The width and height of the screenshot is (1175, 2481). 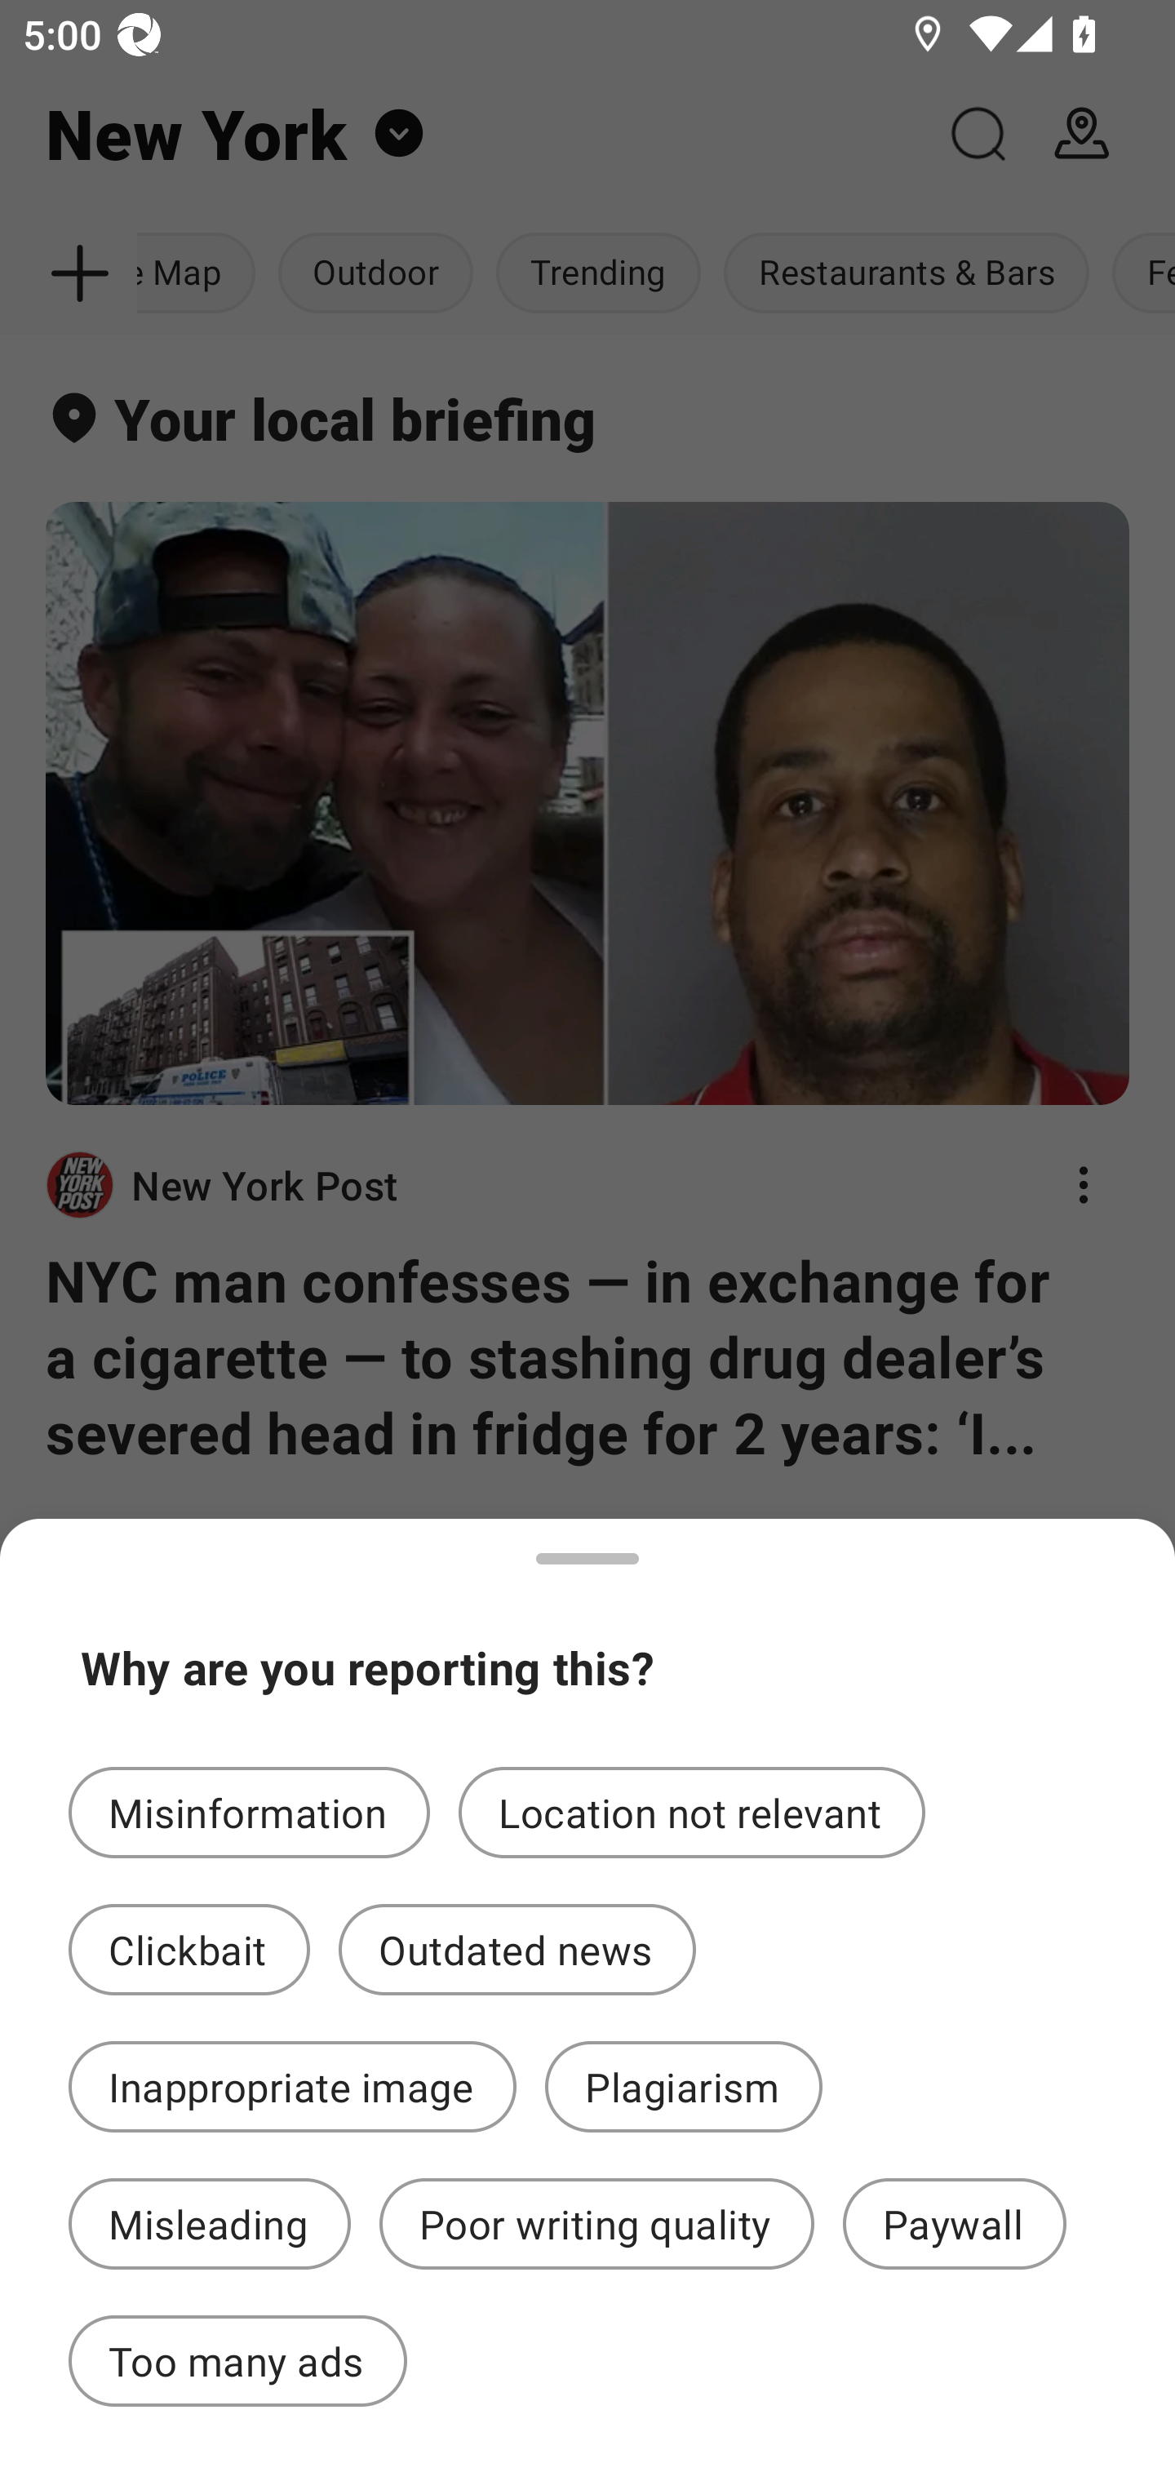 What do you see at coordinates (684, 2088) in the screenshot?
I see `Plagiarism` at bounding box center [684, 2088].